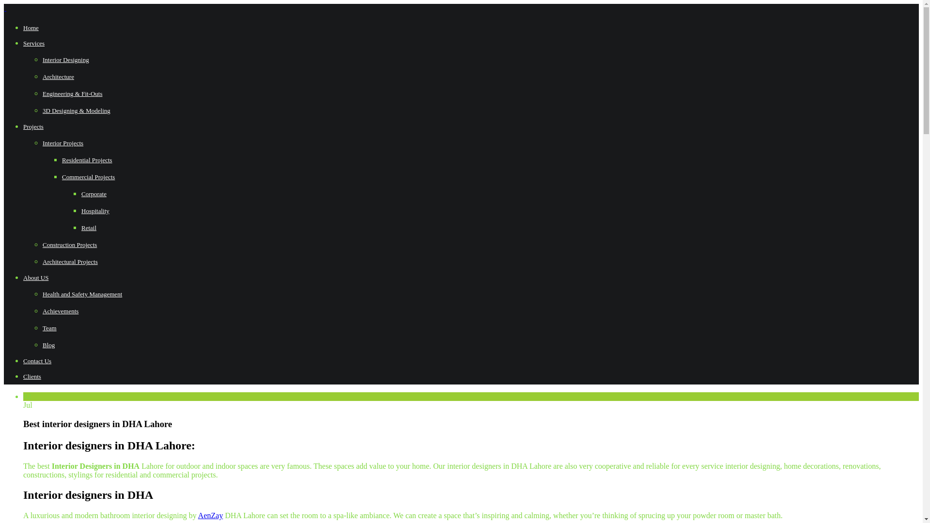  I want to click on Architectural Projects, so click(70, 261).